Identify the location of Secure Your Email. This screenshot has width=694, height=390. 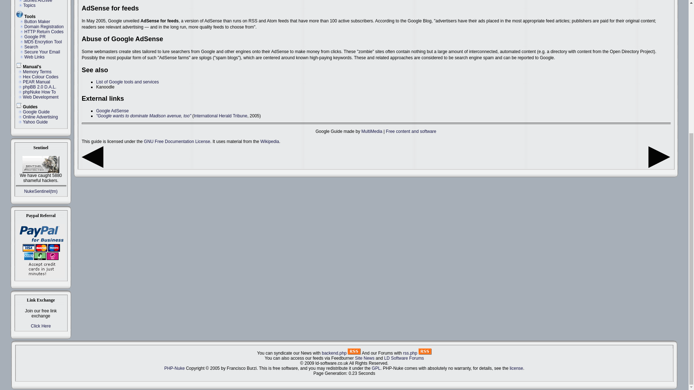
(42, 52).